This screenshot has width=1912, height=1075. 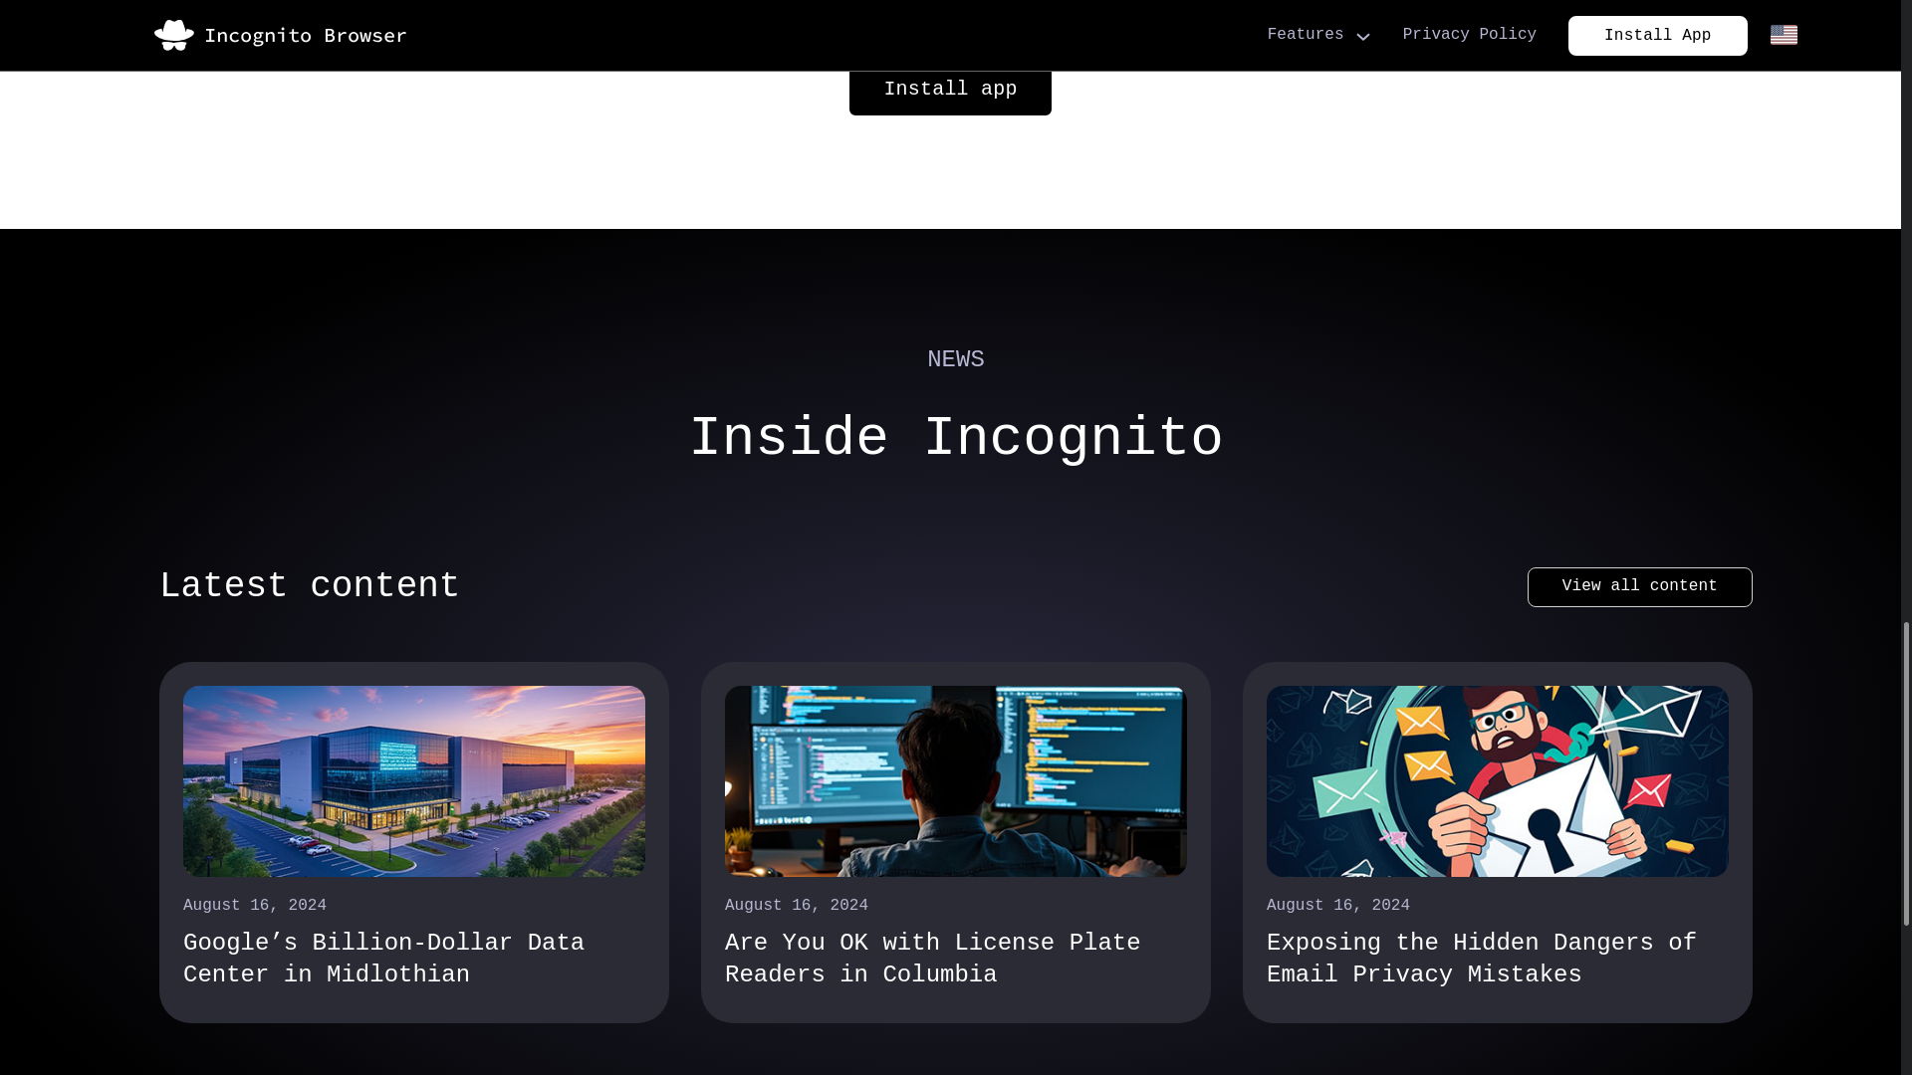 I want to click on View all content, so click(x=1640, y=587).